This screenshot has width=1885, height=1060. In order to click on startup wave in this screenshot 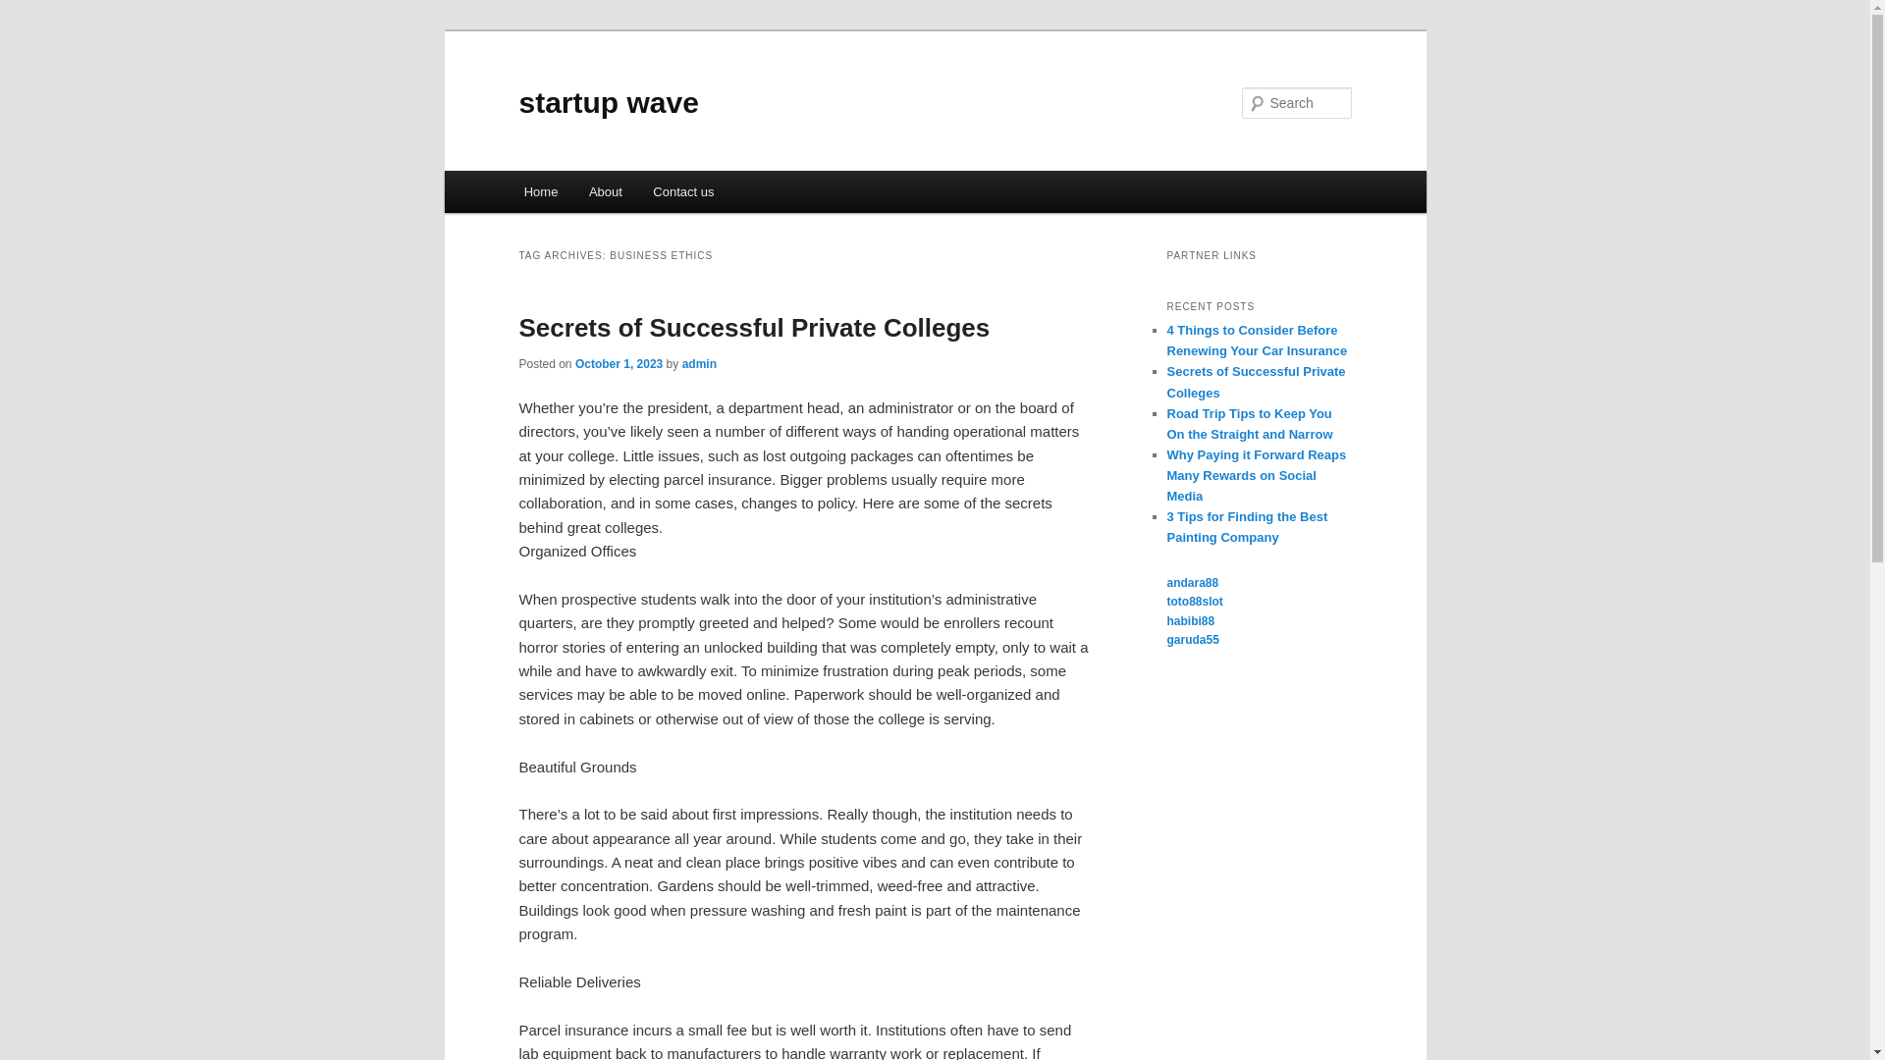, I will do `click(608, 102)`.